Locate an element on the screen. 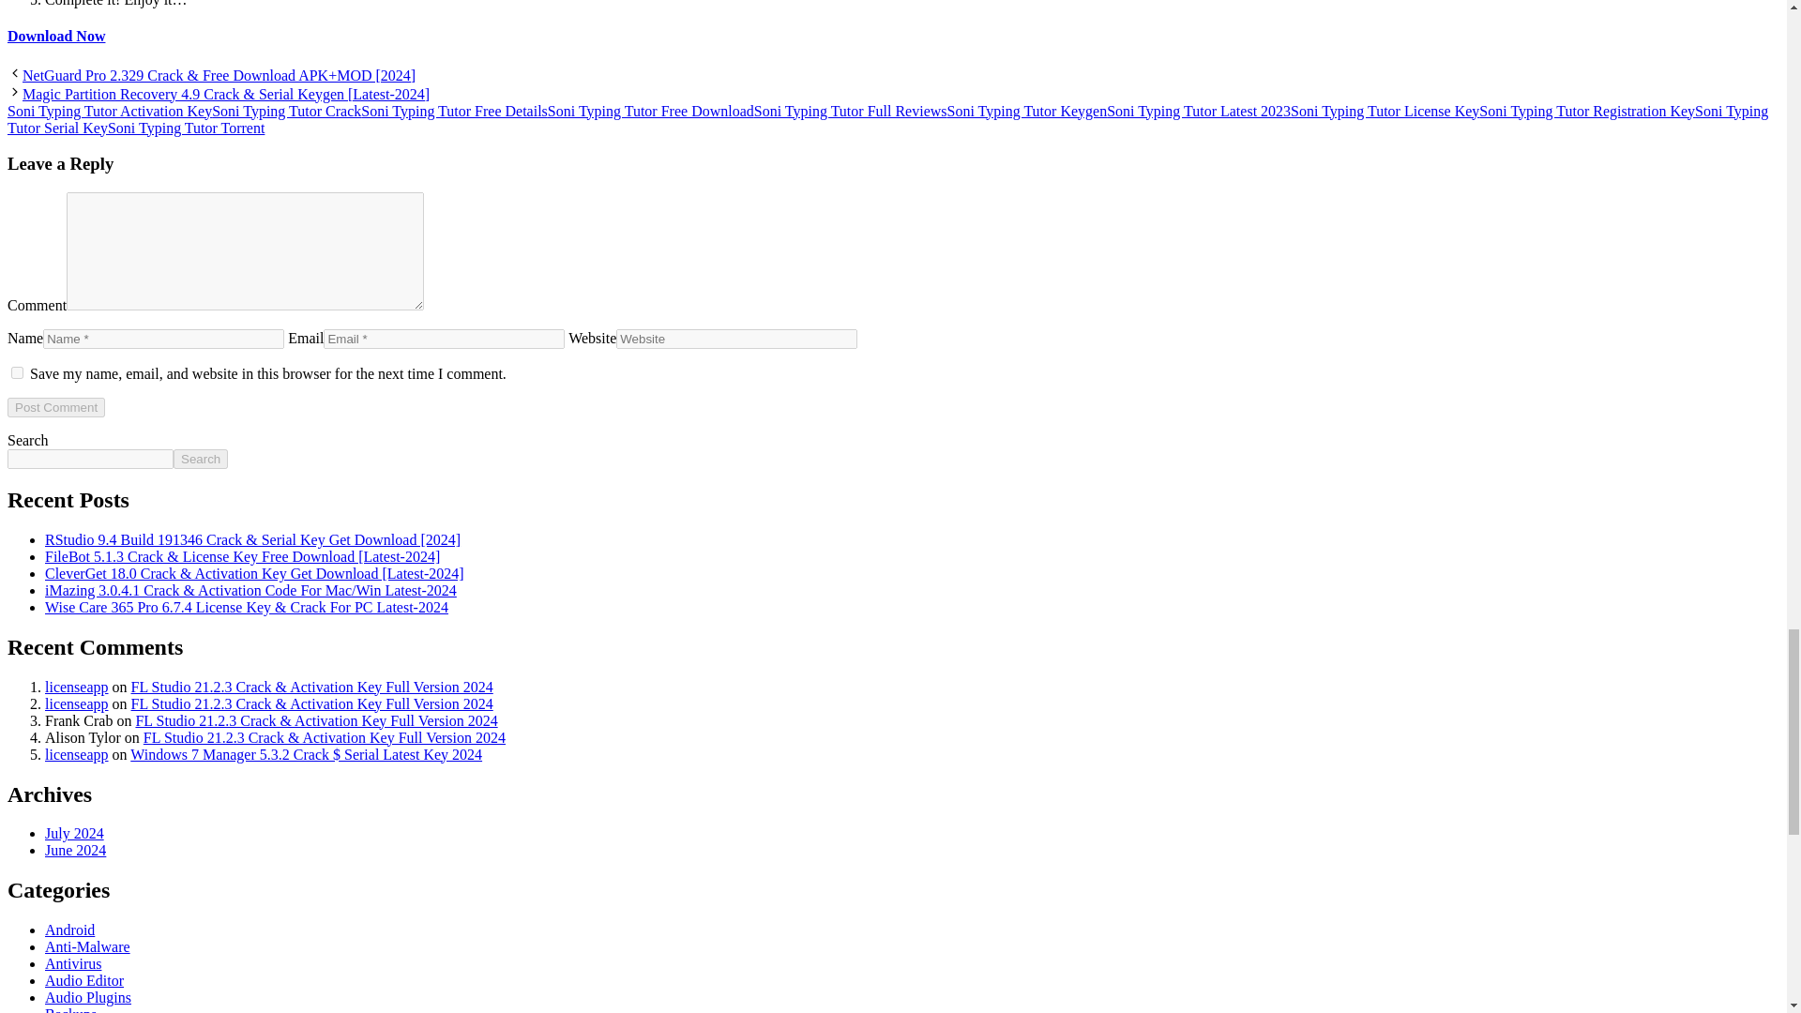 The image size is (1801, 1013). Soni Typing Tutor Free Download is located at coordinates (651, 111).